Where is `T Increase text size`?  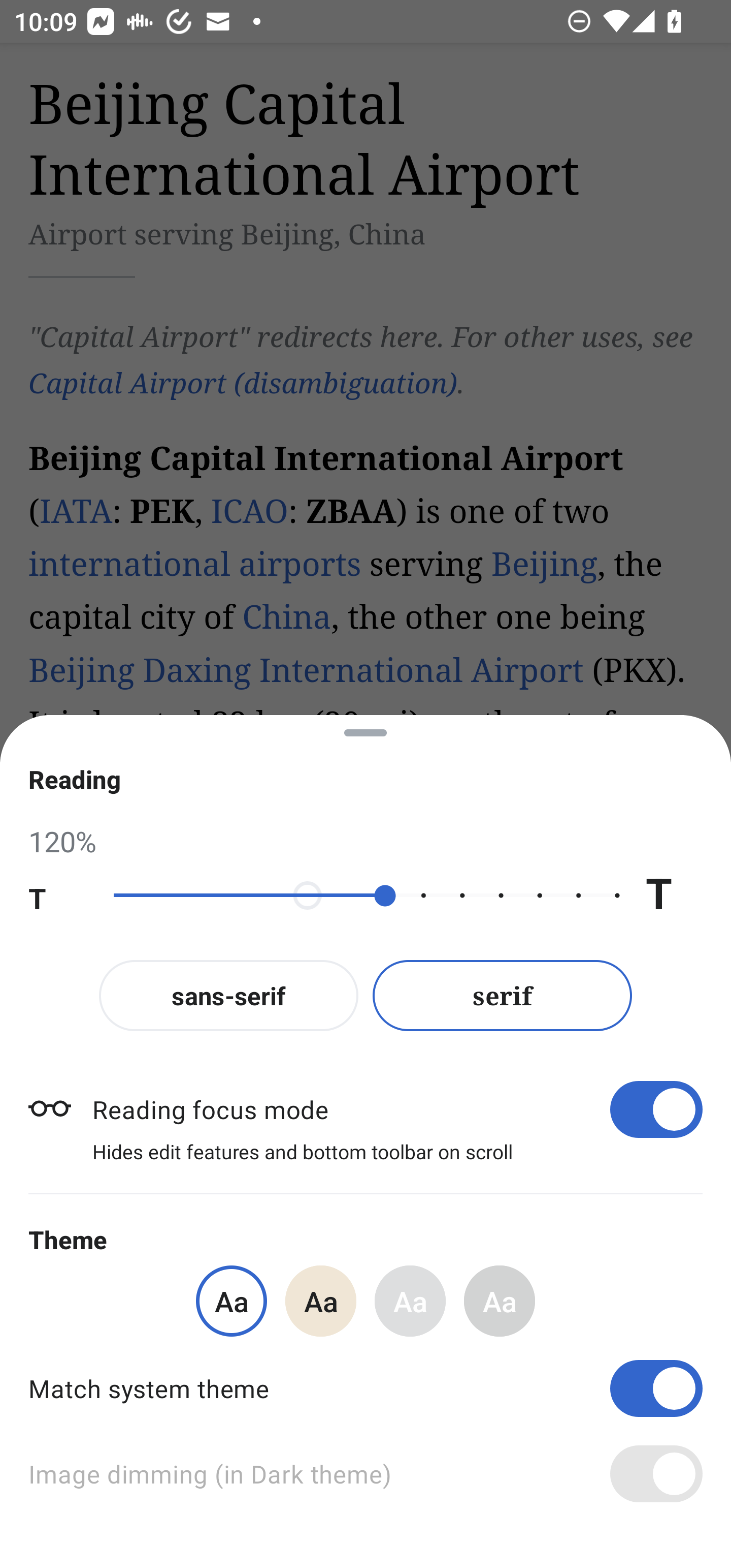 T Increase text size is located at coordinates (674, 895).